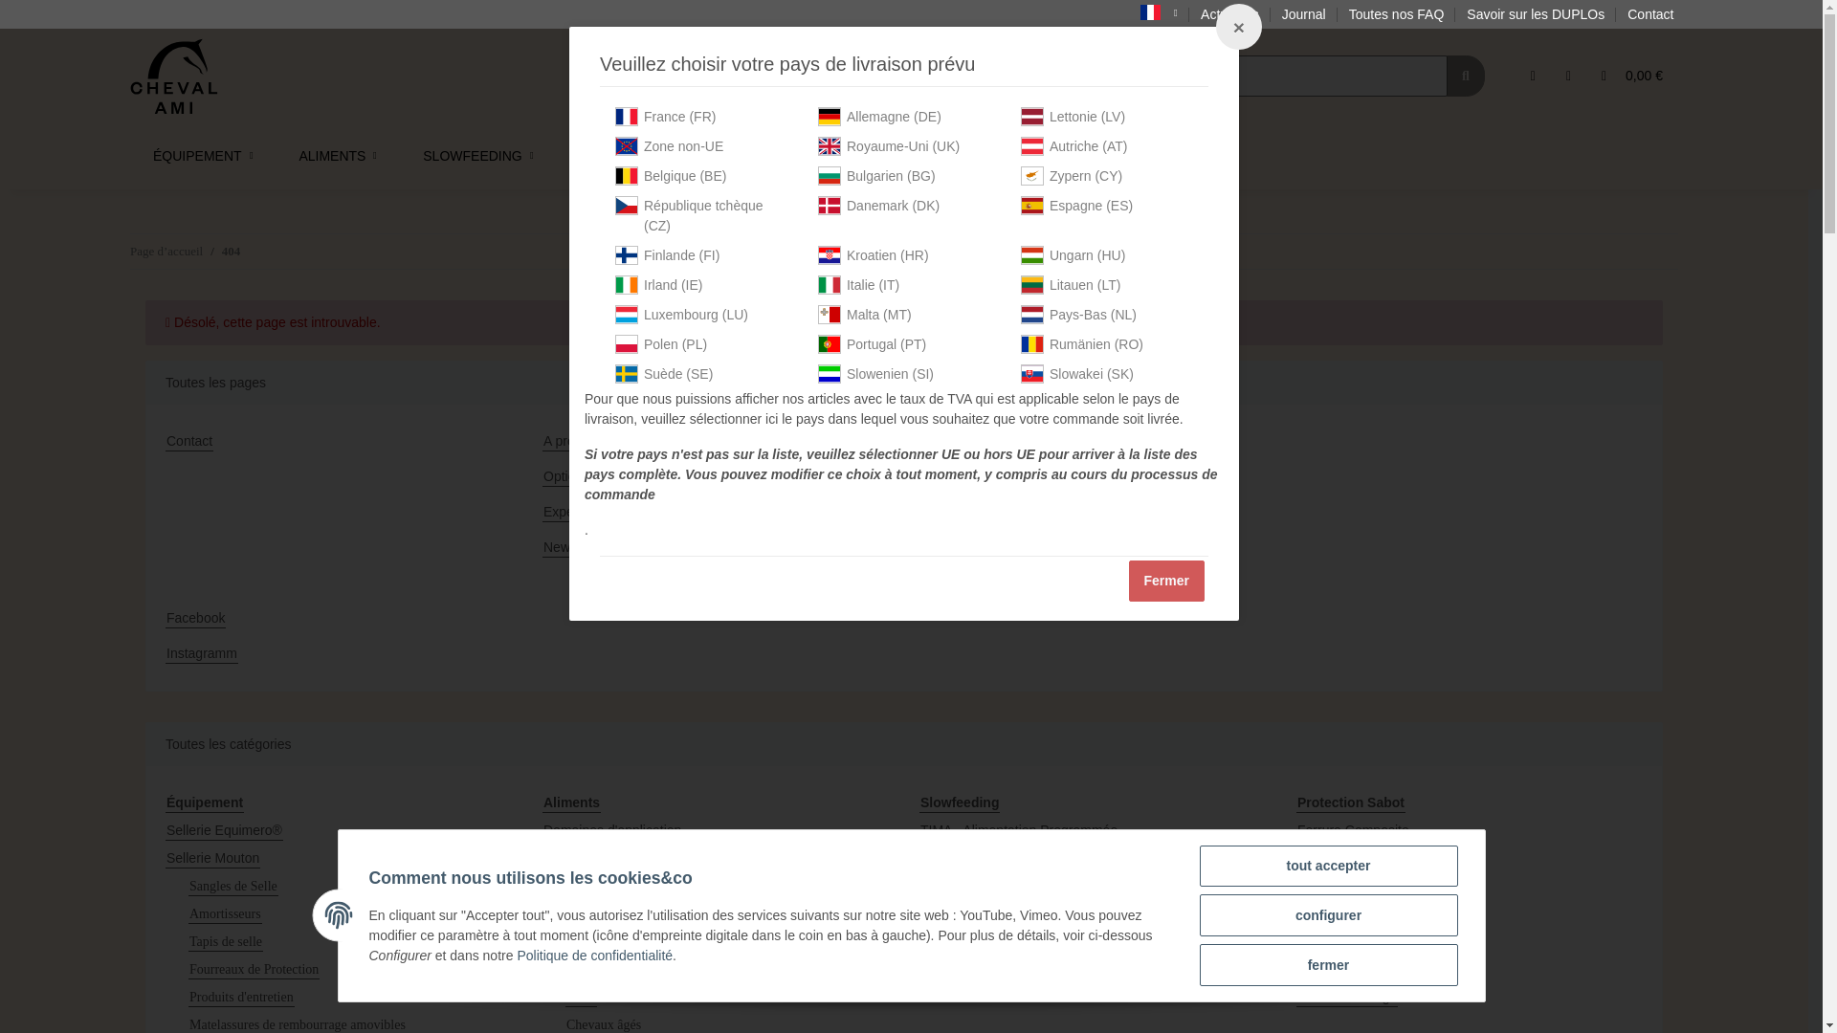 The width and height of the screenshot is (1837, 1033). I want to click on Aliments, so click(338, 155).